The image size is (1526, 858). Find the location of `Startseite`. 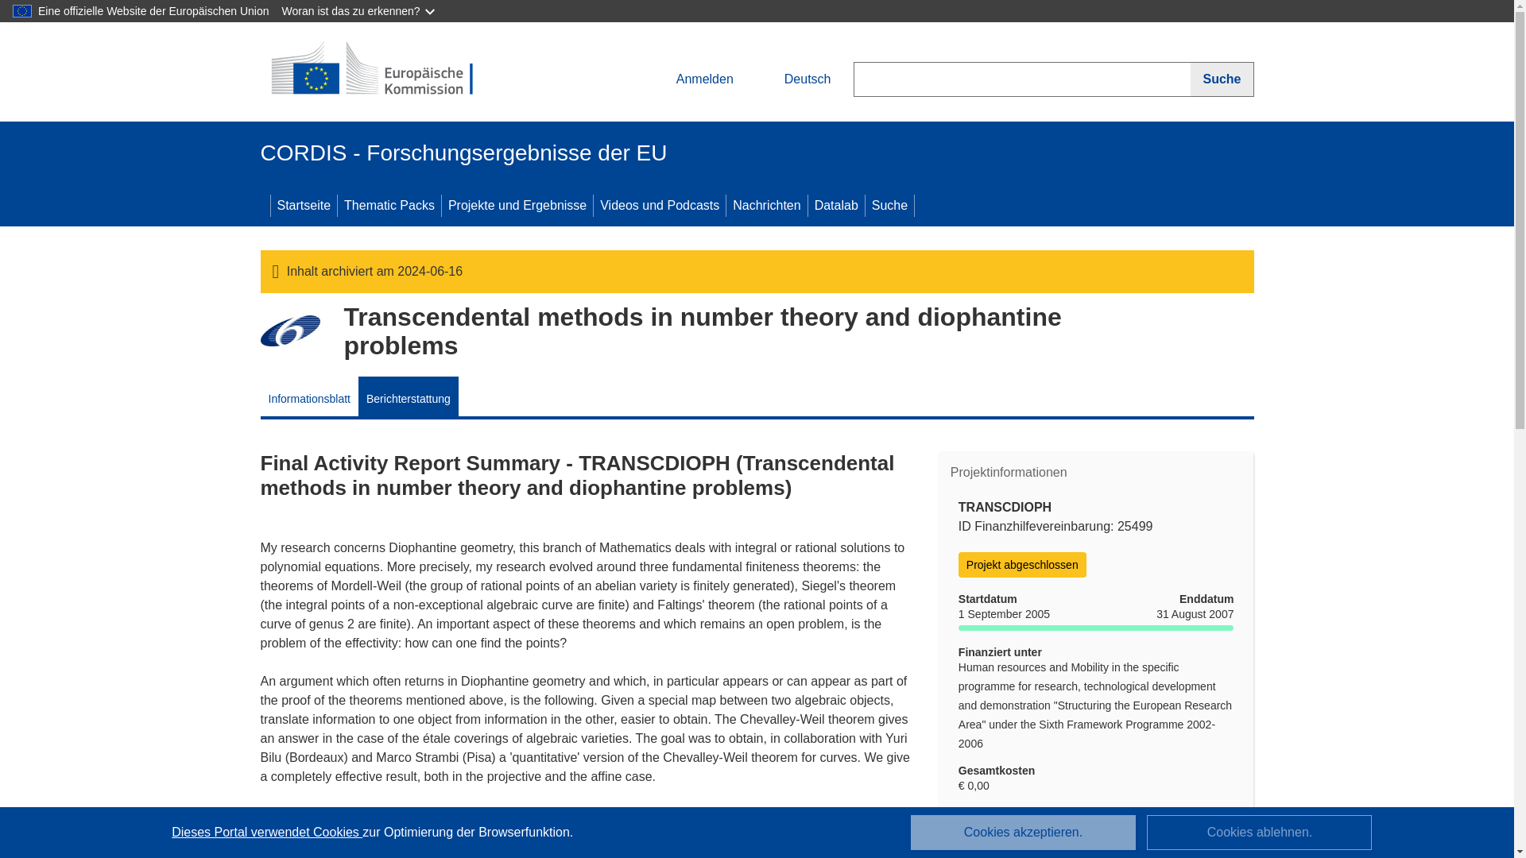

Startseite is located at coordinates (304, 206).